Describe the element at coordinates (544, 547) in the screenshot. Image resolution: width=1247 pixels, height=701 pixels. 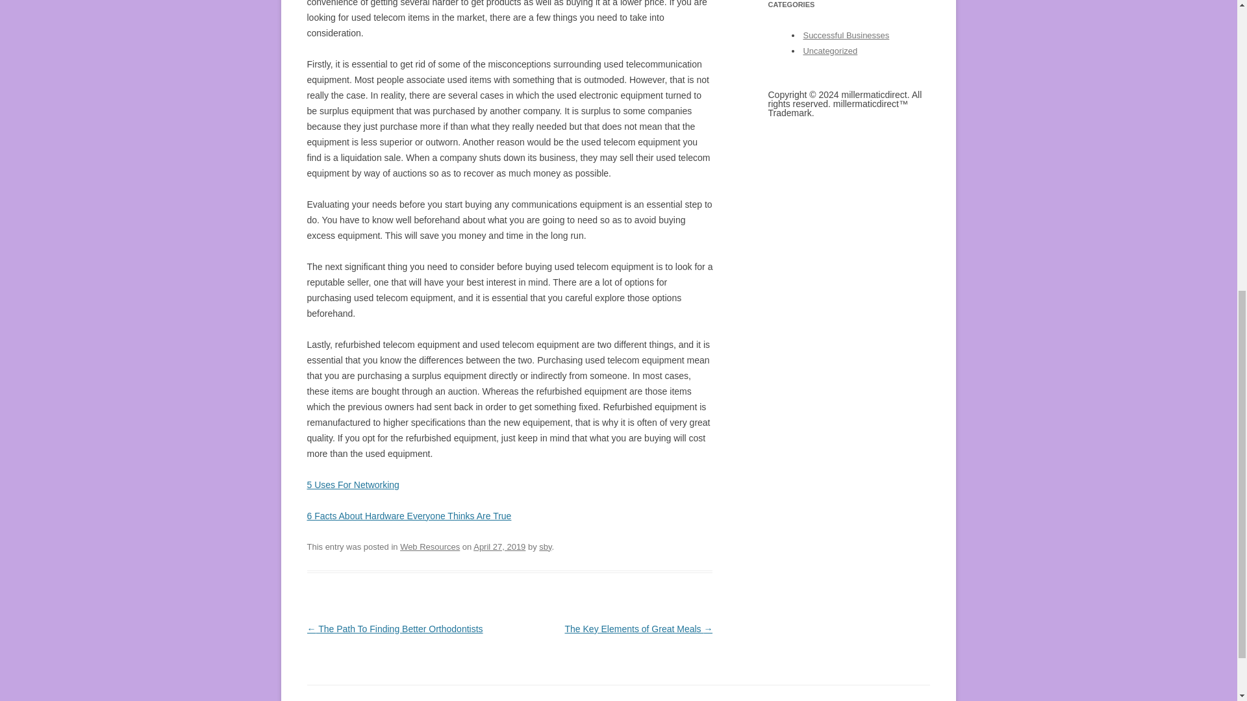
I see `sby` at that location.